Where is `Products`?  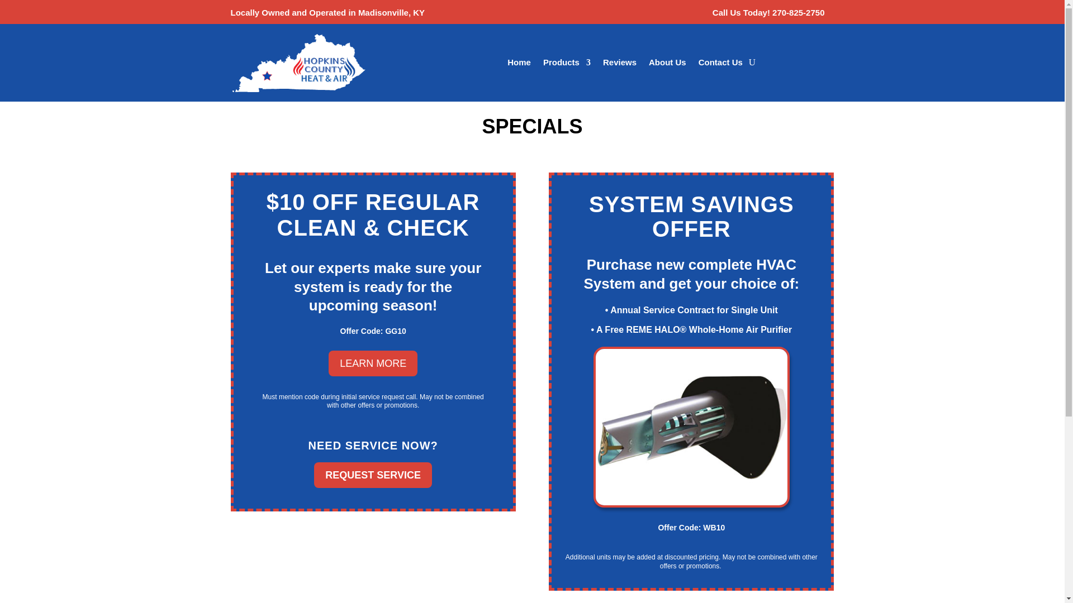 Products is located at coordinates (567, 64).